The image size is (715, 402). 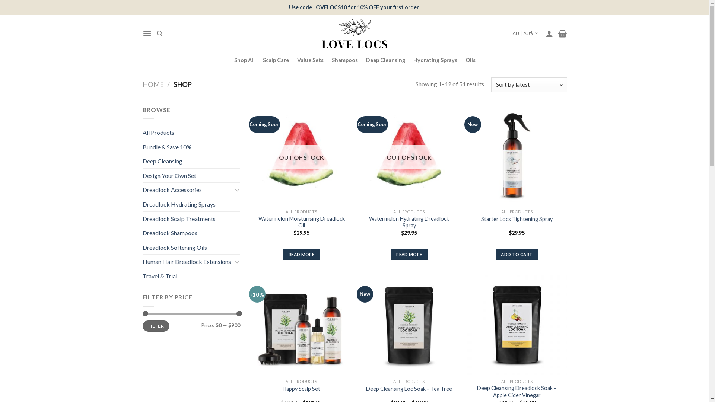 What do you see at coordinates (409, 222) in the screenshot?
I see `Watermelon Hydrating Dreadlock Spray` at bounding box center [409, 222].